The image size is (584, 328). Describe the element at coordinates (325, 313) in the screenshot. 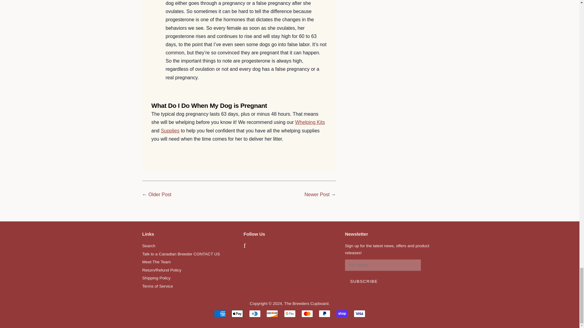

I see `PayPal` at that location.